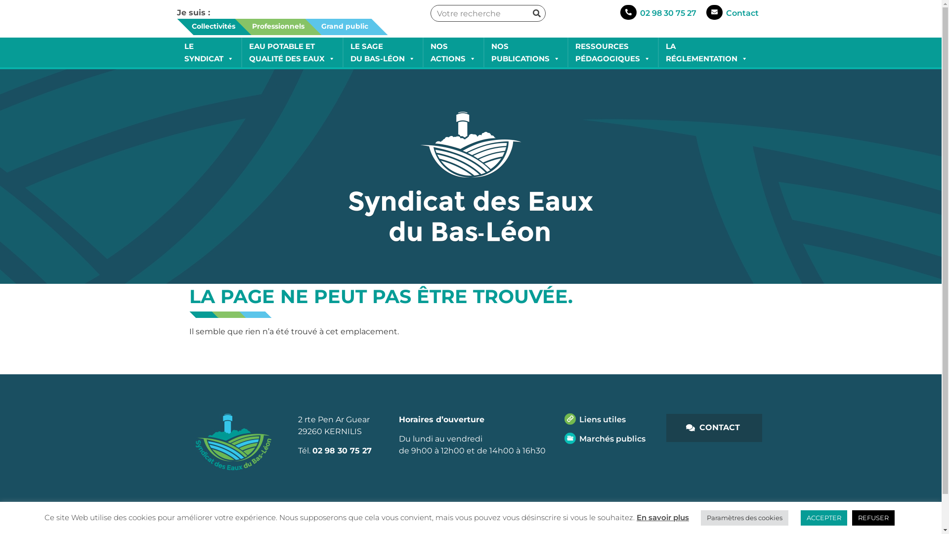 This screenshot has height=534, width=949. Describe the element at coordinates (873, 518) in the screenshot. I see `REFUSER` at that location.